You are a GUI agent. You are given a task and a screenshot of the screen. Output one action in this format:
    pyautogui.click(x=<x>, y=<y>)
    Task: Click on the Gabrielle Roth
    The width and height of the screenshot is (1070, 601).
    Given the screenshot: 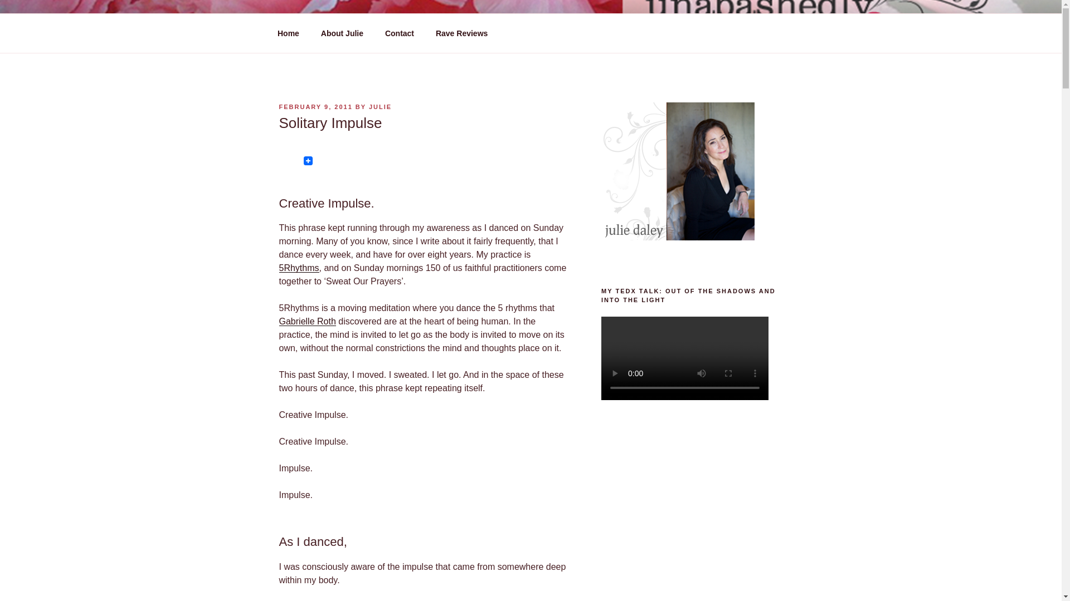 What is the action you would take?
    pyautogui.click(x=307, y=322)
    